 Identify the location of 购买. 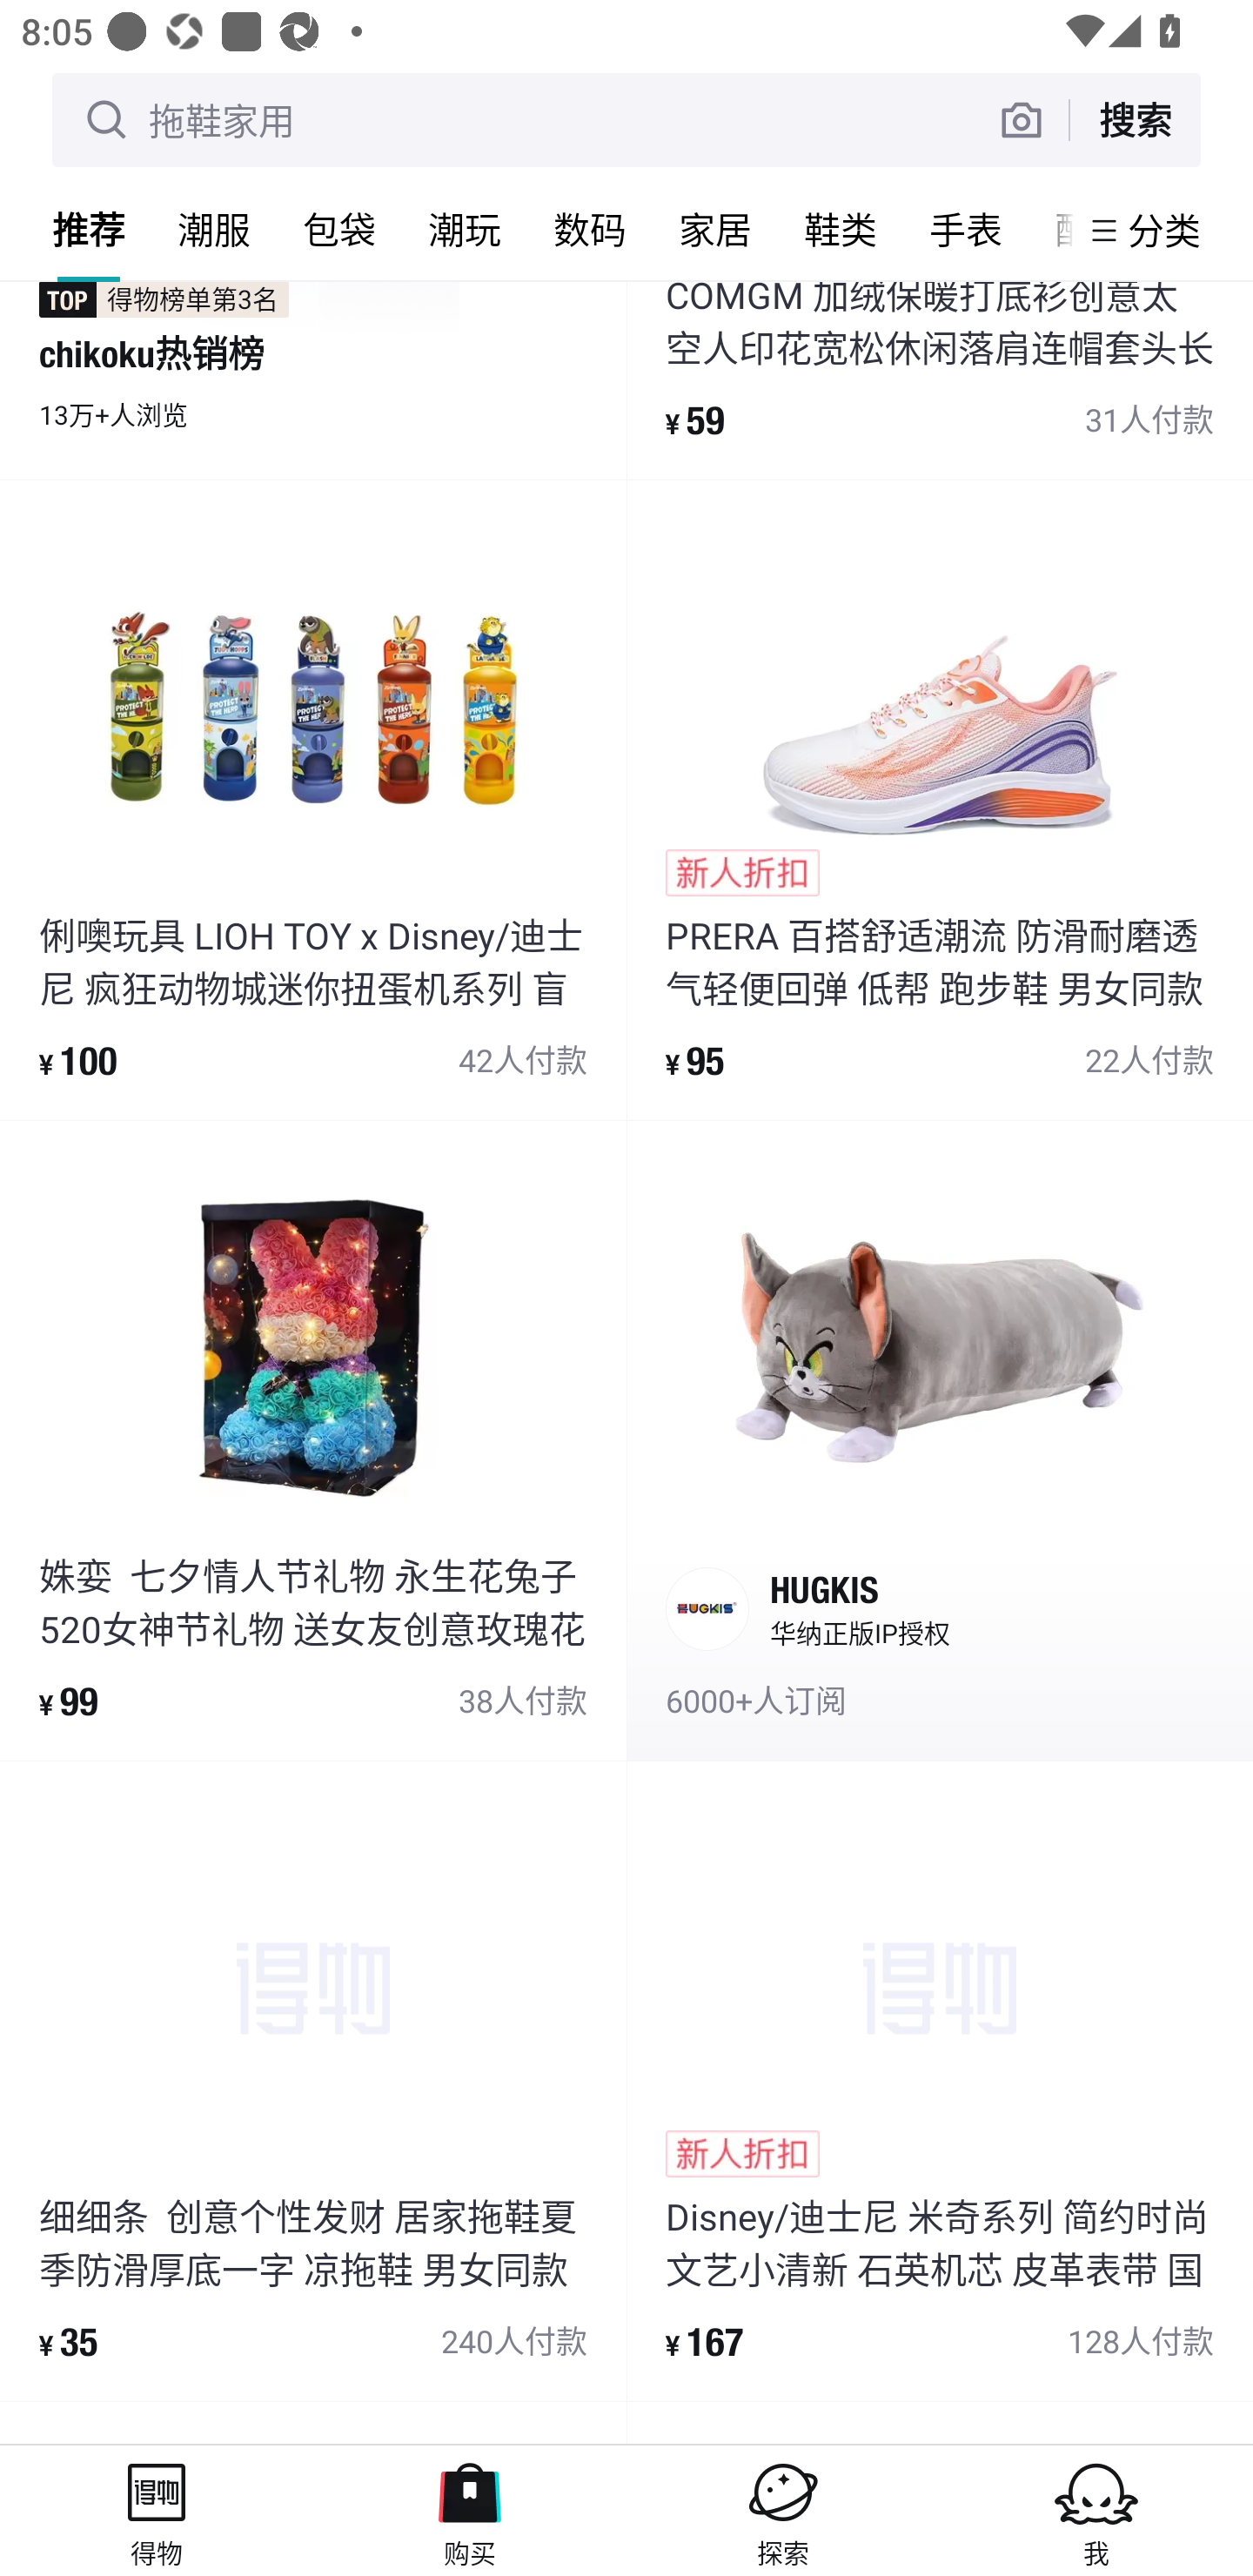
(470, 2510).